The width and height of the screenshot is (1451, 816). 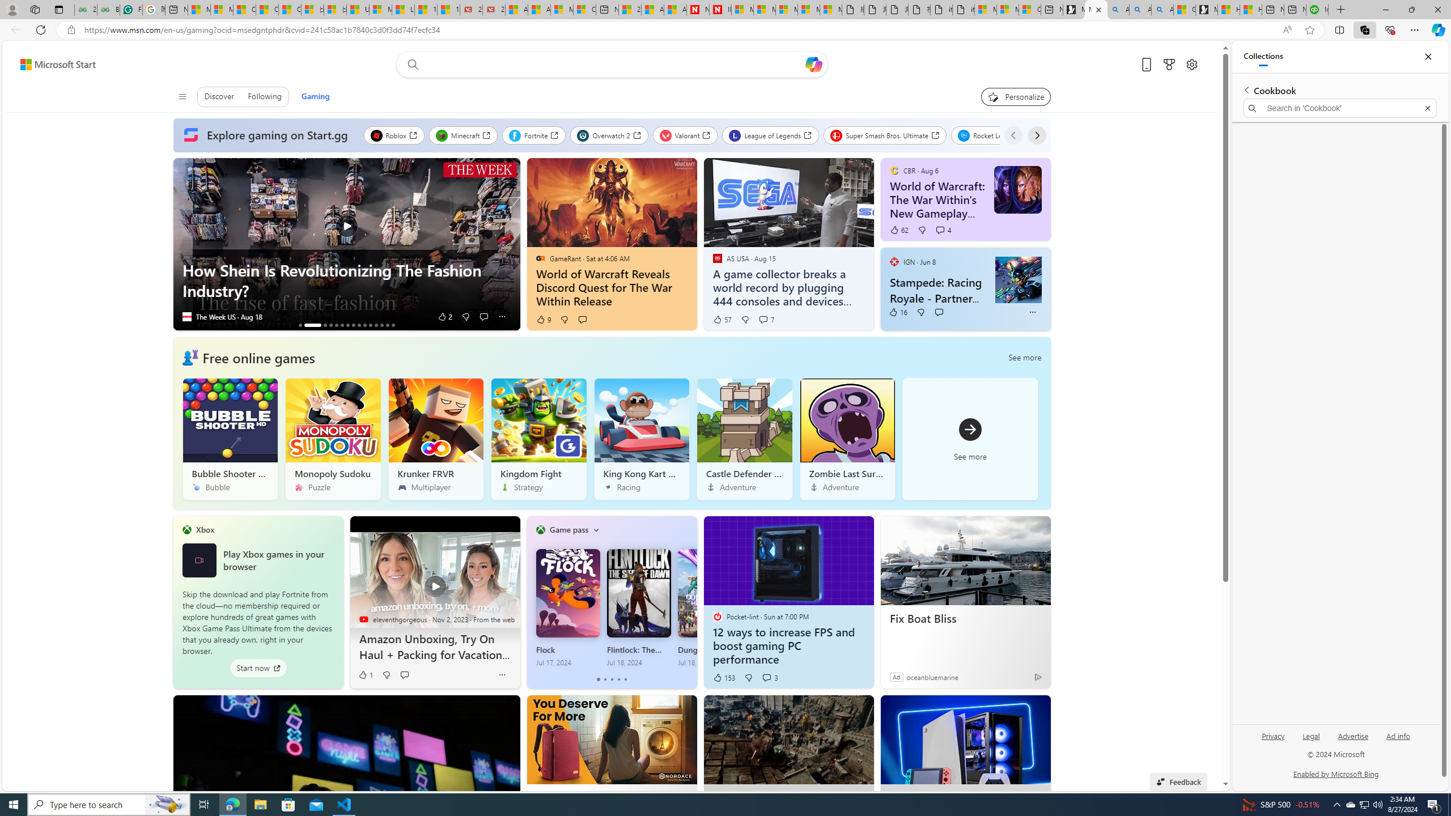 What do you see at coordinates (1162, 10) in the screenshot?
I see `Alabama high school quarterback dies - Search Videos` at bounding box center [1162, 10].